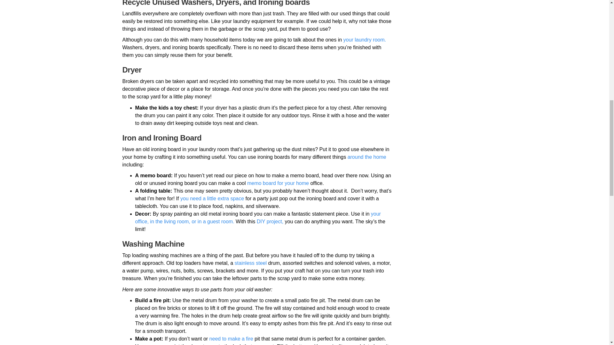 The image size is (614, 345). Describe the element at coordinates (258, 218) in the screenshot. I see `your office, in the living room, or in a guest room.` at that location.